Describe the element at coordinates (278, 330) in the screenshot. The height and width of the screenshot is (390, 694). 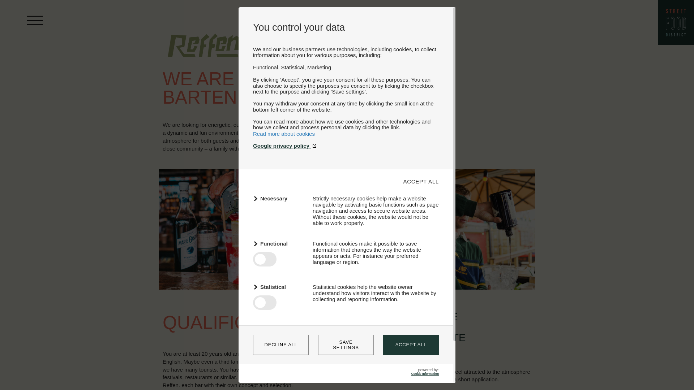
I see `Marketing` at that location.